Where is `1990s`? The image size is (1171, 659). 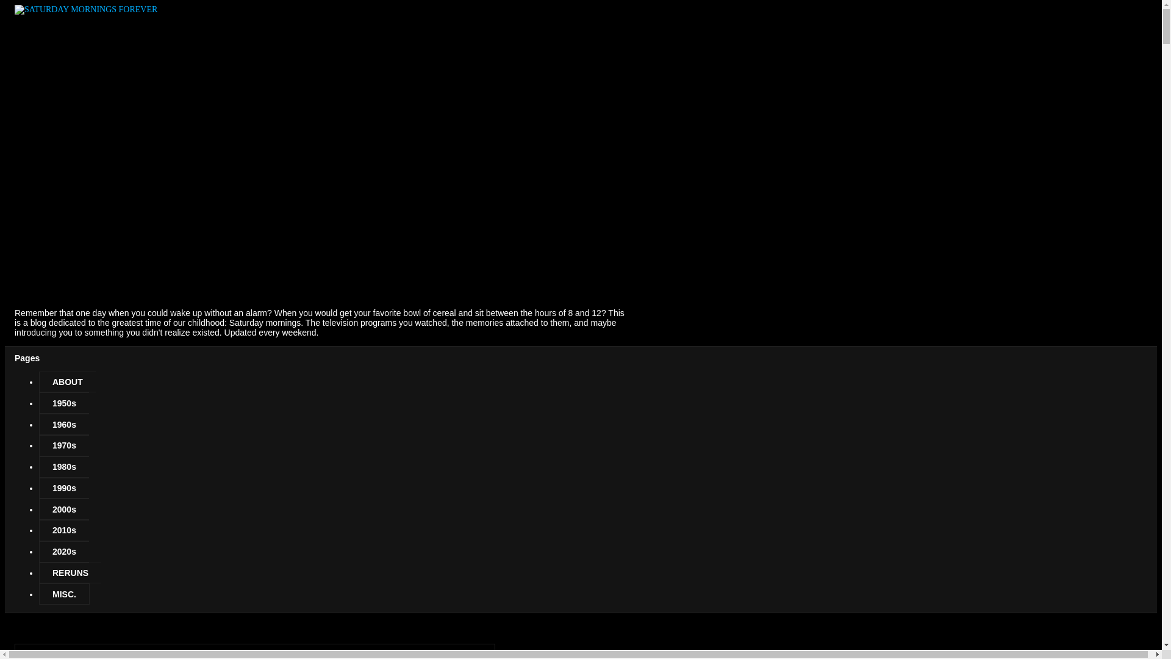
1990s is located at coordinates (63, 488).